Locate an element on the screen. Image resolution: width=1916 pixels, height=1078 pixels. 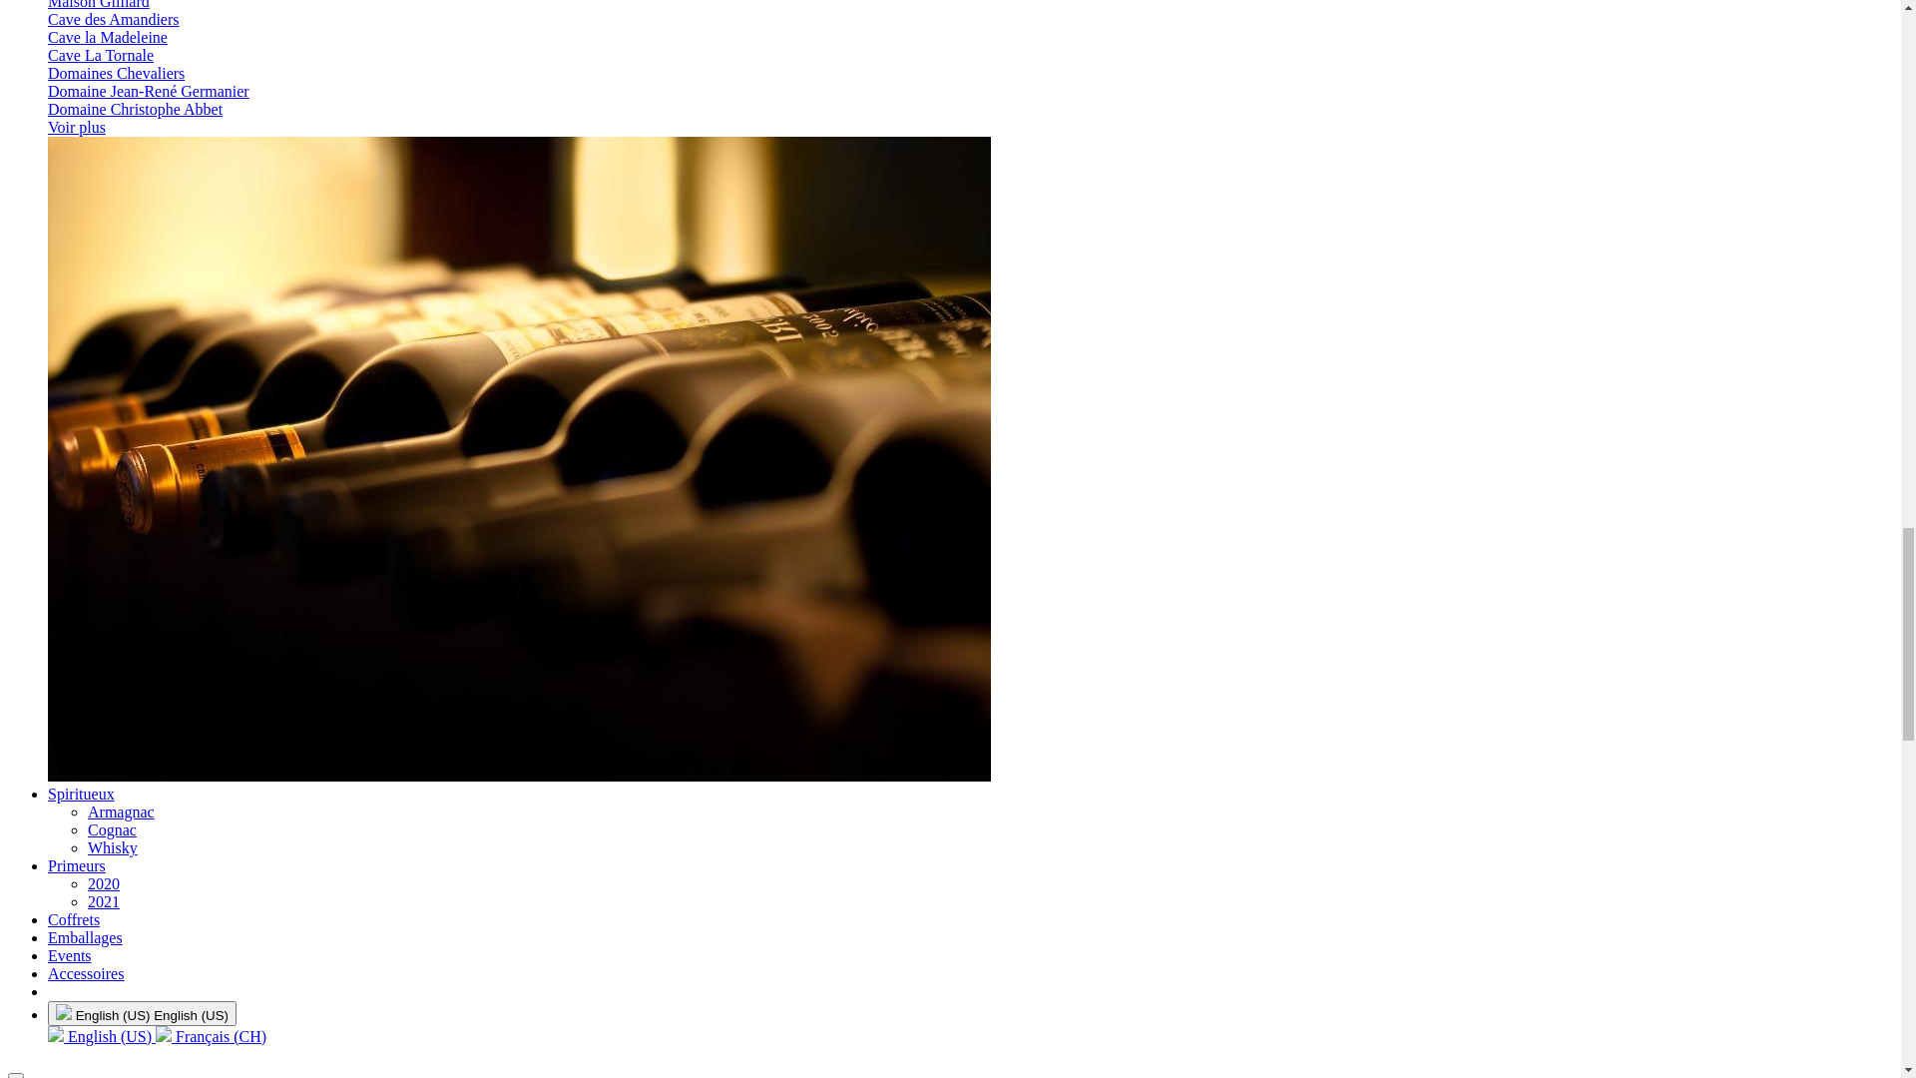
0 is located at coordinates (34, 244).